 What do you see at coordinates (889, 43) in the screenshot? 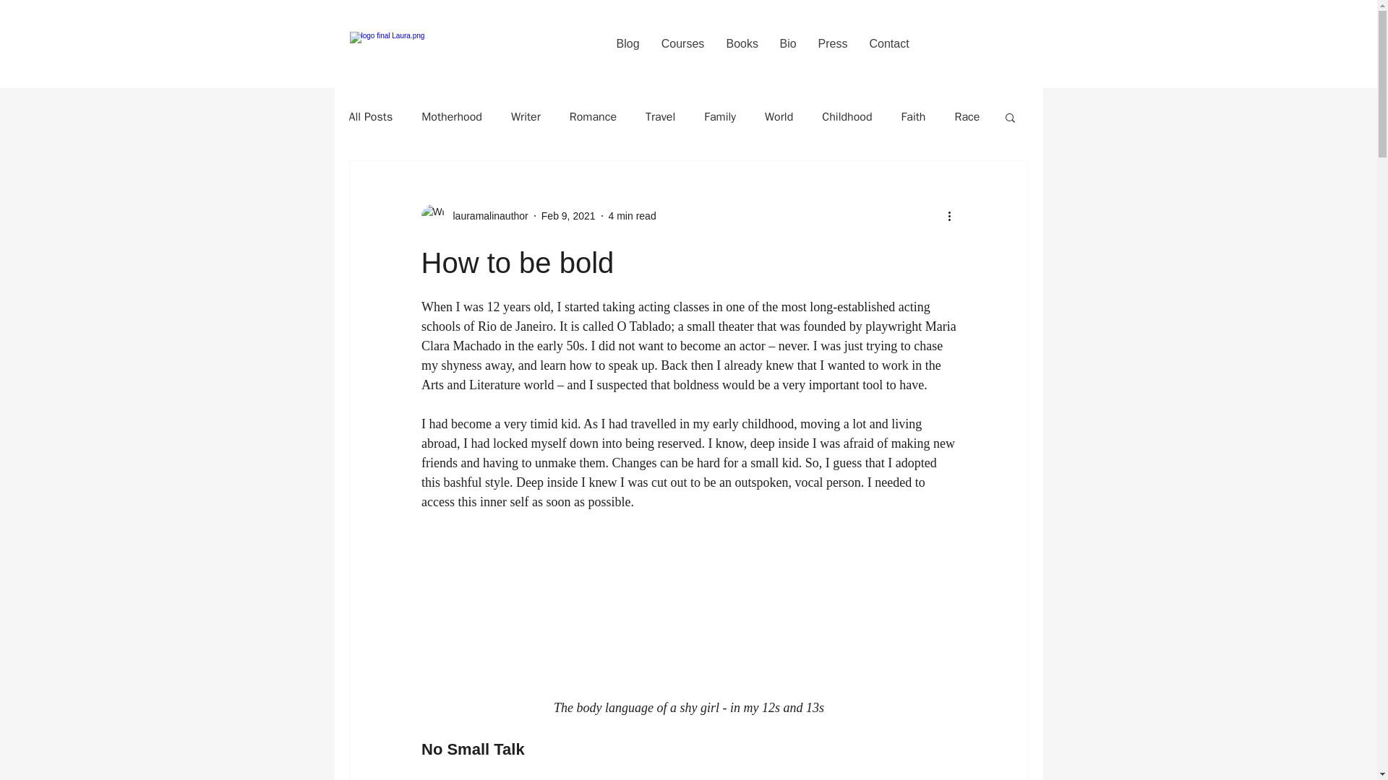
I see `Contact` at bounding box center [889, 43].